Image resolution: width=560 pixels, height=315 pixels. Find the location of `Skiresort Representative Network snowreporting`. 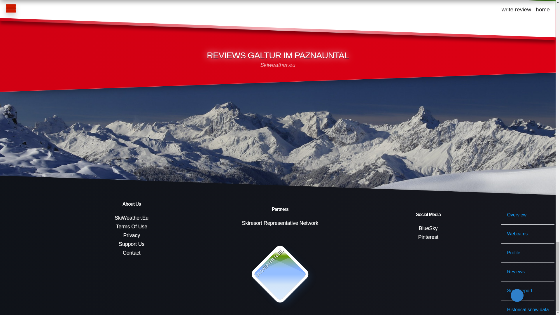

Skiresort Representative Network snowreporting is located at coordinates (280, 223).